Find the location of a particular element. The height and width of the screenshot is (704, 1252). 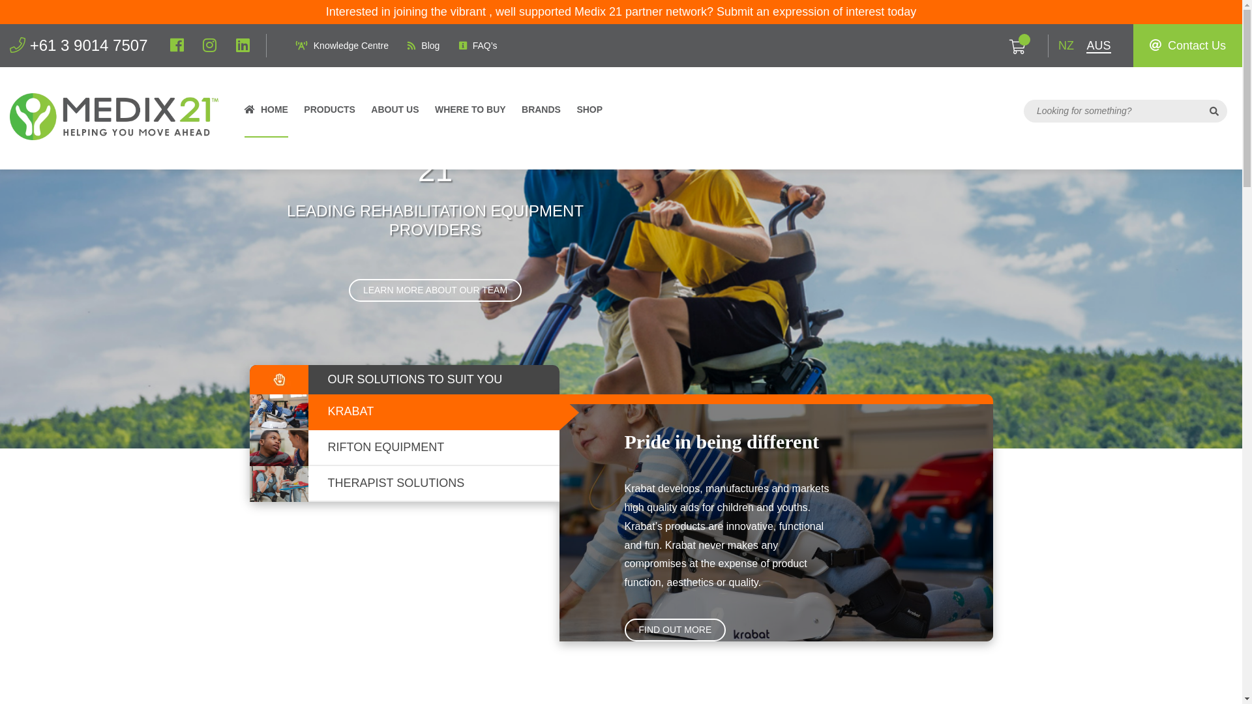

Contact Us is located at coordinates (1188, 46).